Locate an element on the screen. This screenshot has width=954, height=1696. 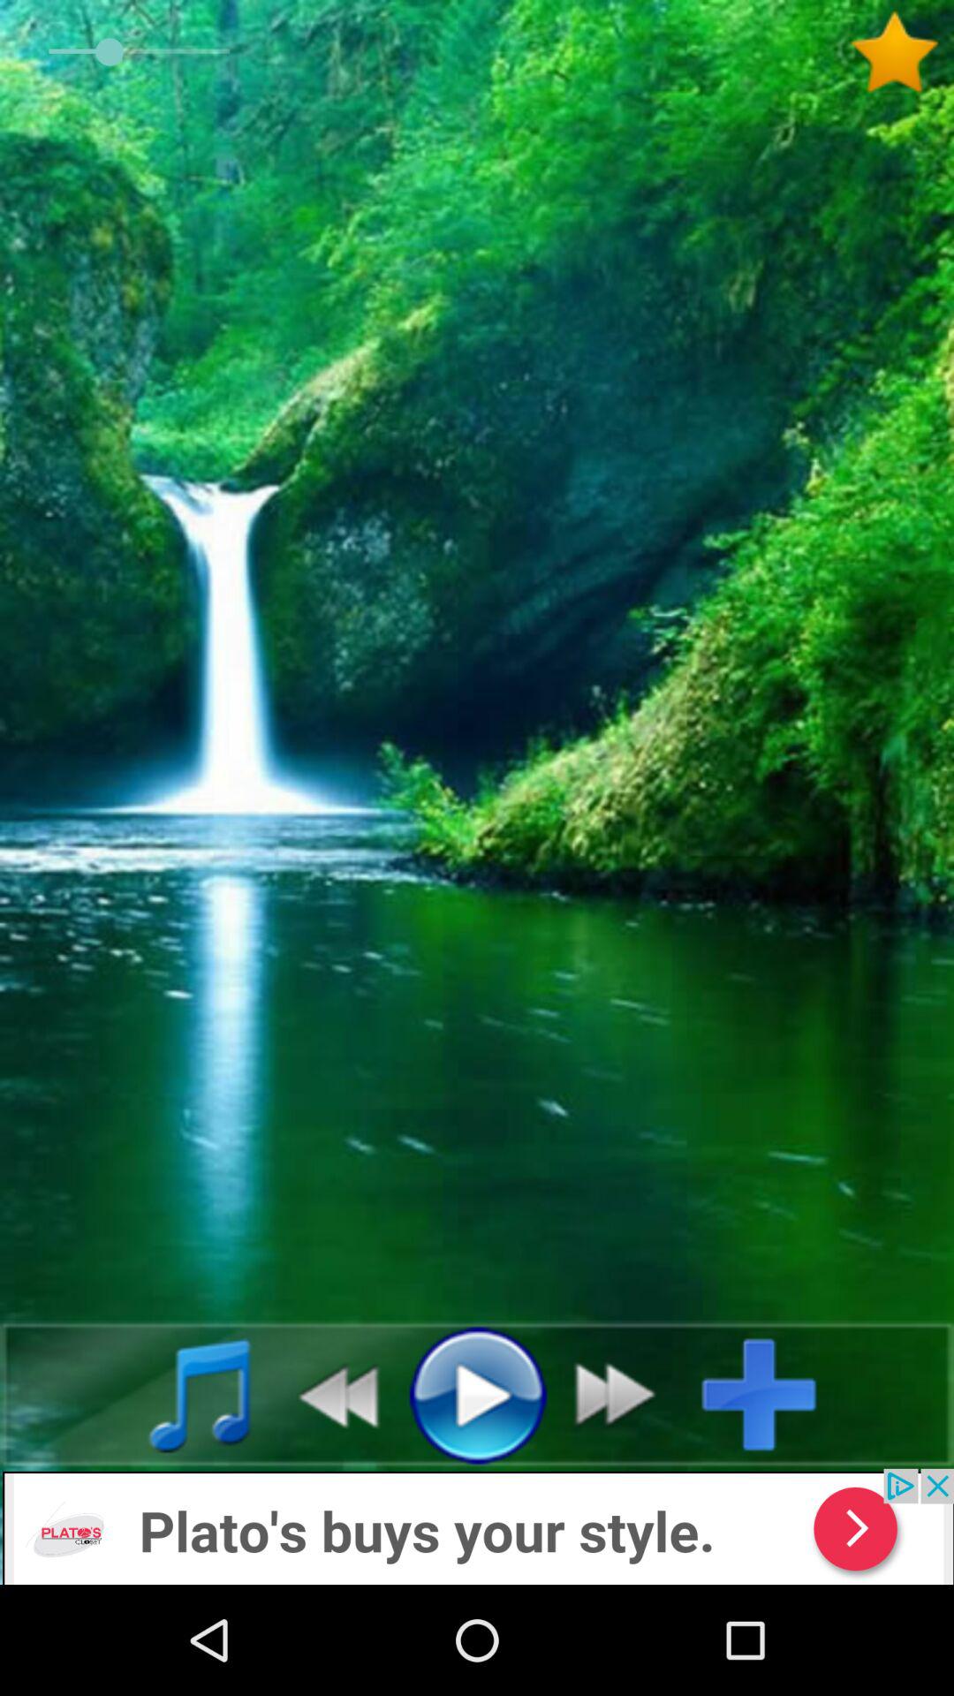
toggle music is located at coordinates (180, 1394).